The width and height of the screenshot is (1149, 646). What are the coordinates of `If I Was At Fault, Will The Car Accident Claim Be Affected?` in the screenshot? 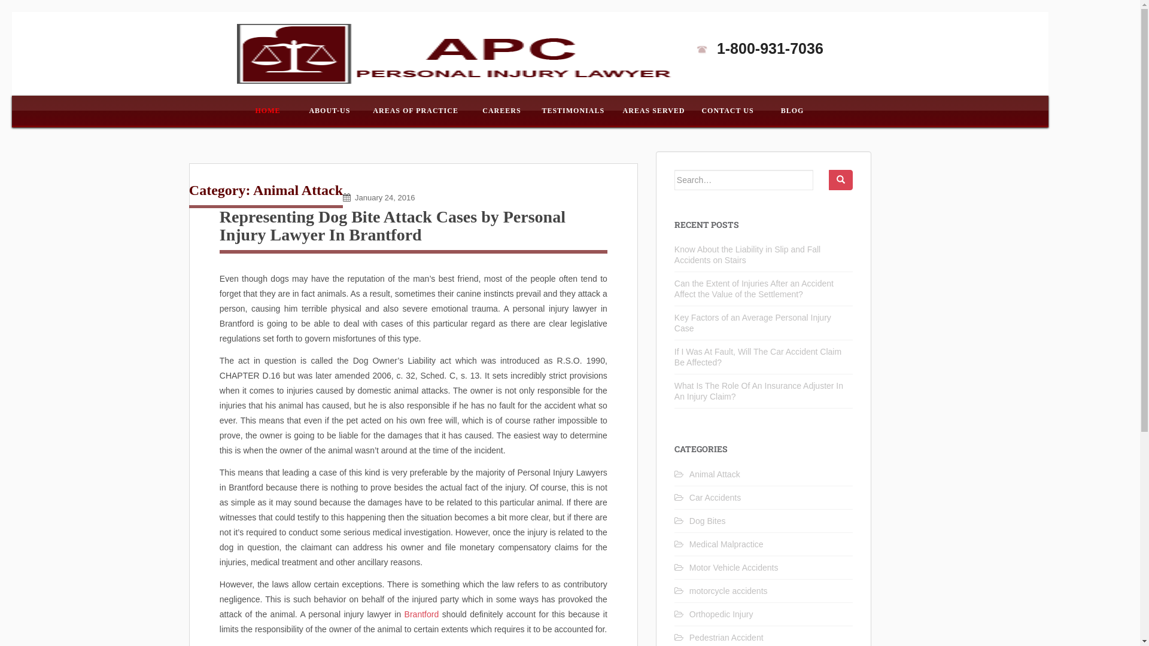 It's located at (758, 357).